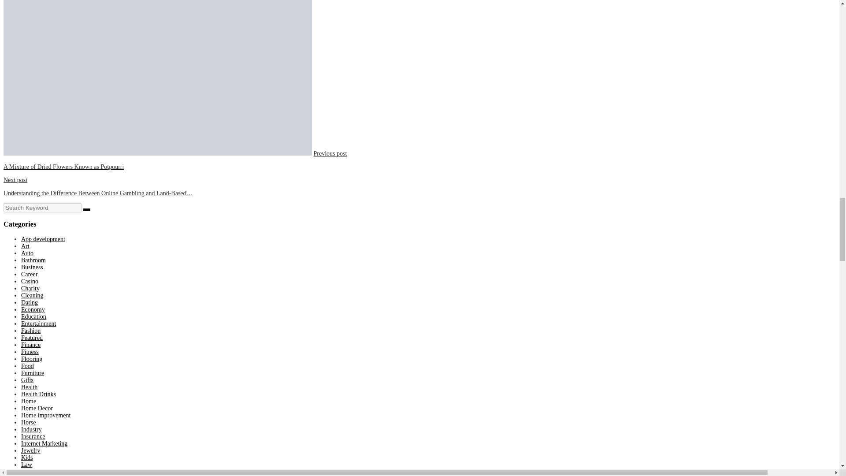 The height and width of the screenshot is (476, 846). Describe the element at coordinates (33, 260) in the screenshot. I see `Bathroom` at that location.